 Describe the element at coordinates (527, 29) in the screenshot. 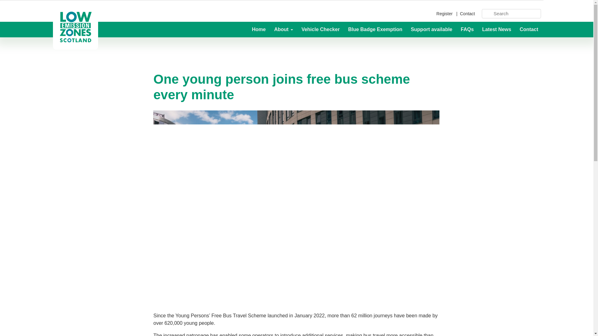

I see `Contact` at that location.